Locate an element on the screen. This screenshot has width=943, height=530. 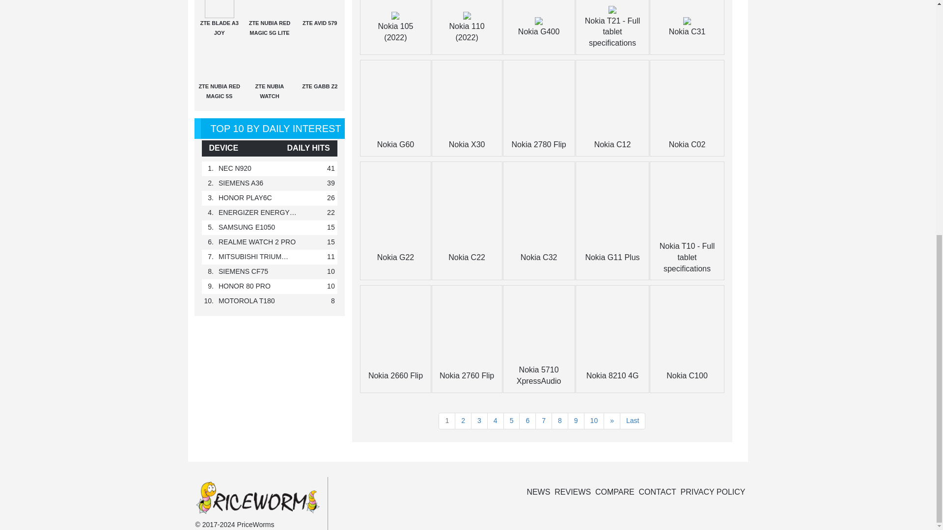
Nokia 2780 Flip is located at coordinates (539, 144).